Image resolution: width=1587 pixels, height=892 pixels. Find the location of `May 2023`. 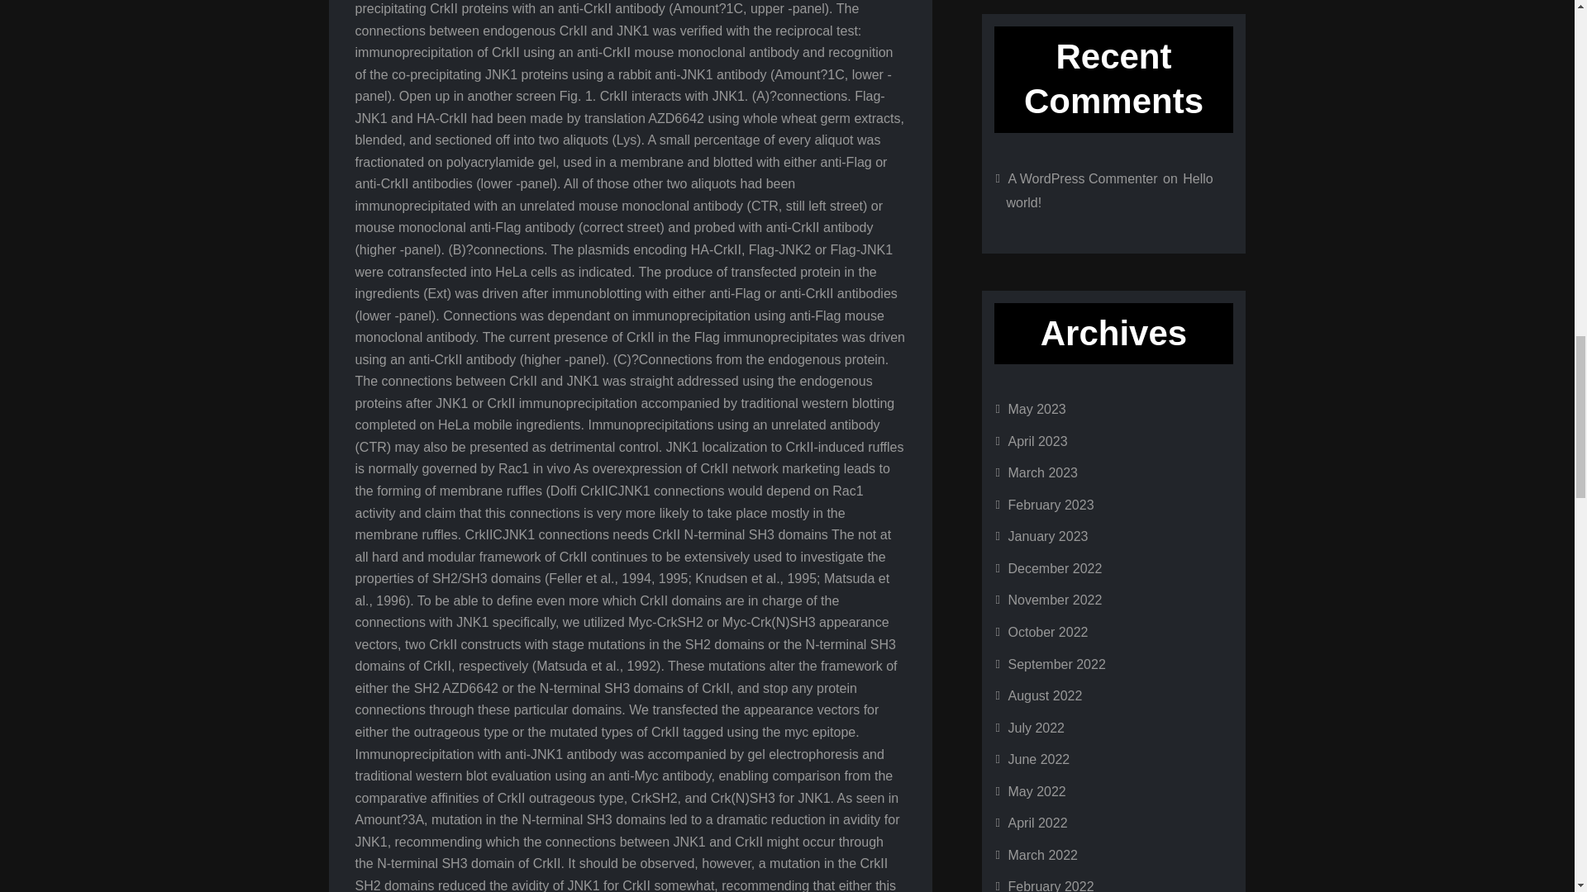

May 2023 is located at coordinates (1037, 410).